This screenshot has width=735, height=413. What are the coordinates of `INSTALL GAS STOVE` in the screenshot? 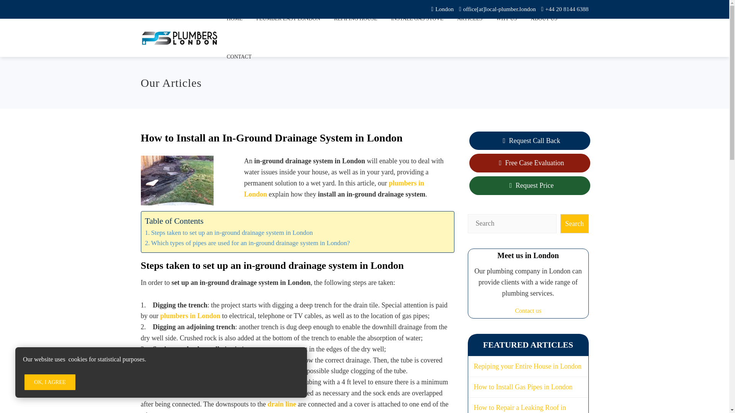 It's located at (417, 19).